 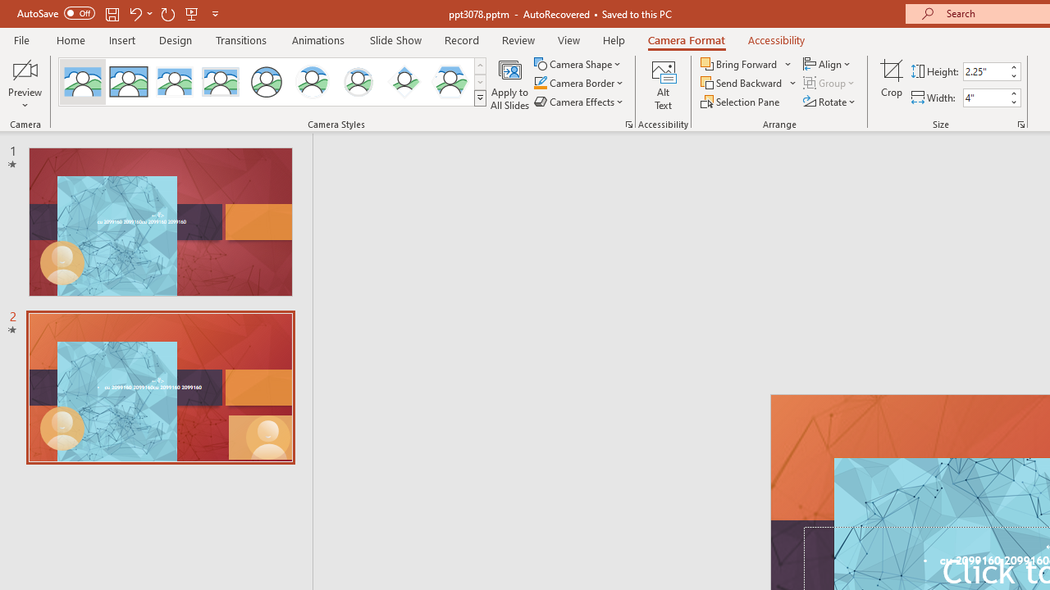 What do you see at coordinates (686, 39) in the screenshot?
I see `Camera Format` at bounding box center [686, 39].